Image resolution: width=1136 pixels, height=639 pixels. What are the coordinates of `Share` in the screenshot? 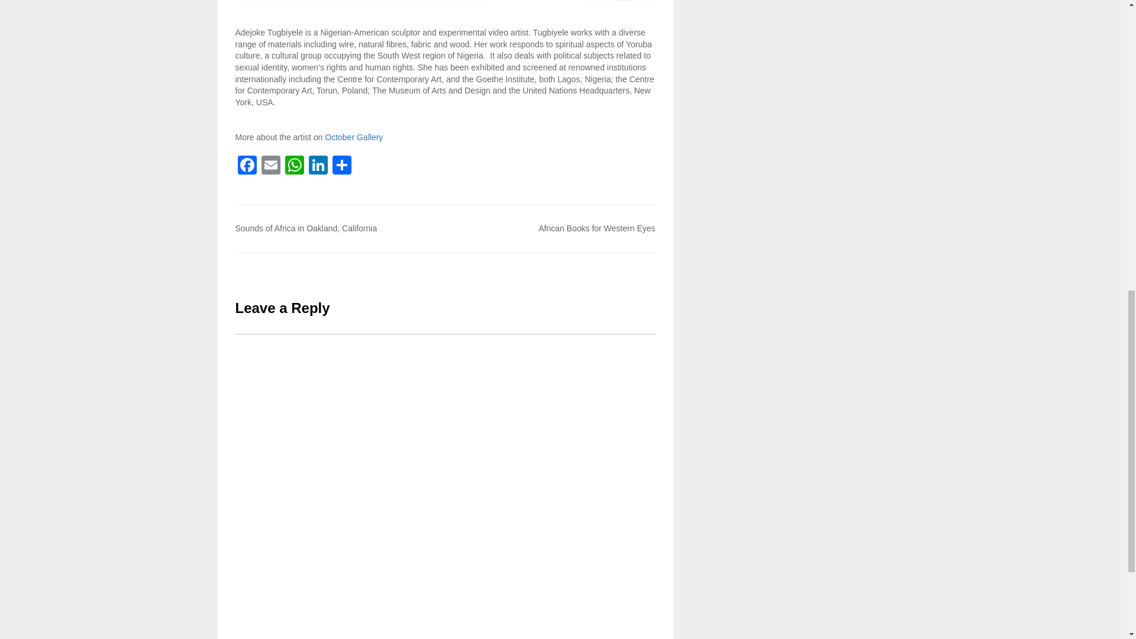 It's located at (342, 167).